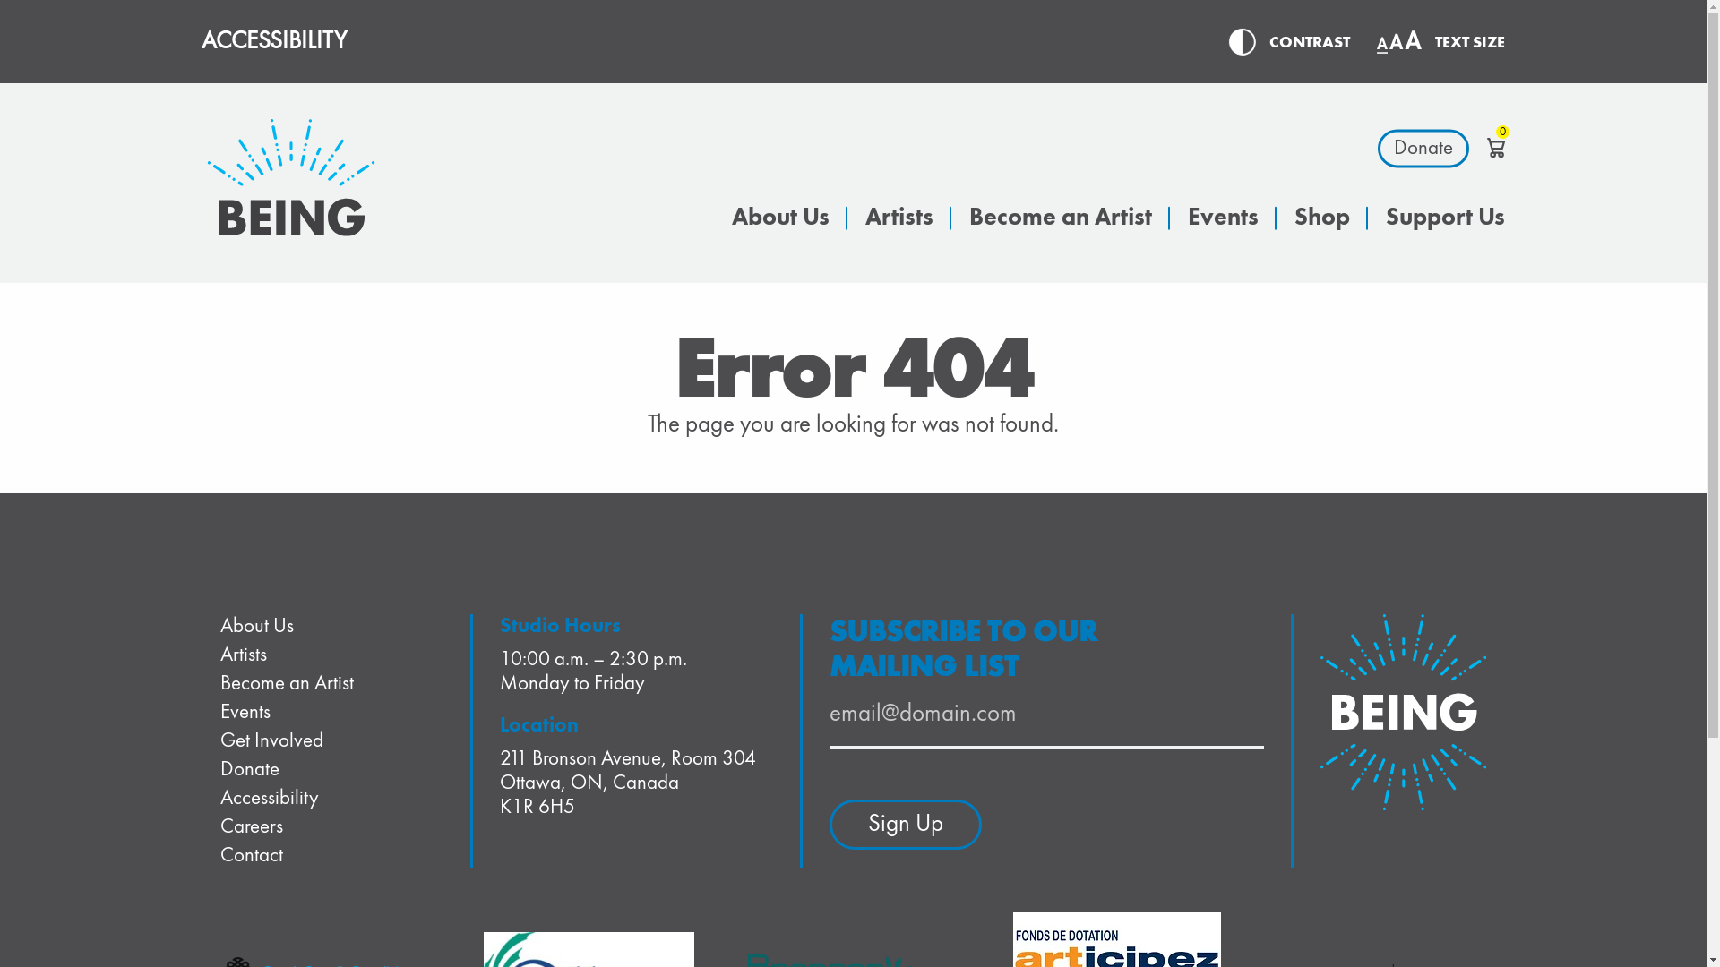  Describe the element at coordinates (256, 627) in the screenshot. I see `About Us` at that location.